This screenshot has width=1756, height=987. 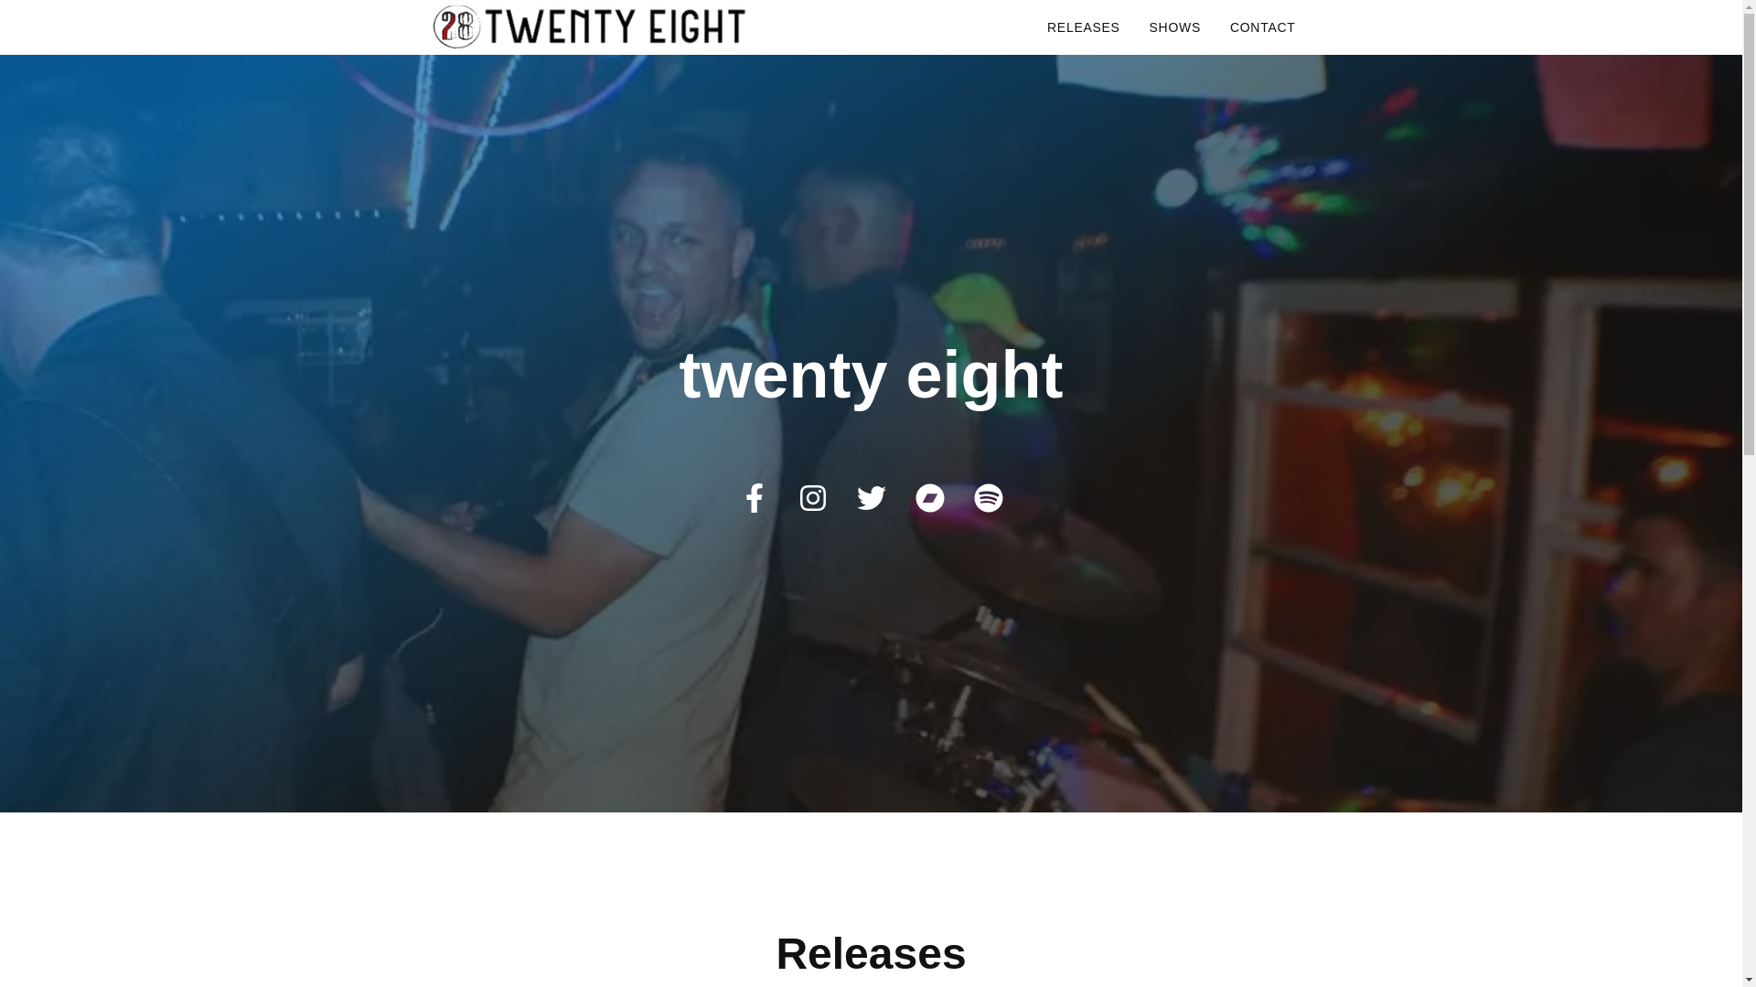 I want to click on SHOWS, so click(x=1175, y=27).